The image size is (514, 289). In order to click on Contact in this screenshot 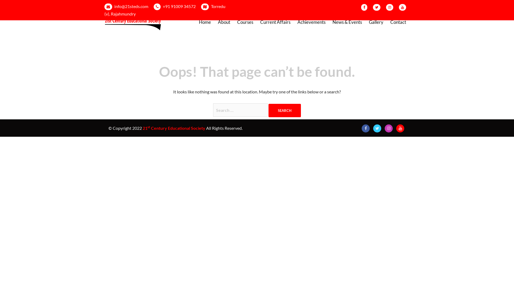, I will do `click(398, 22)`.